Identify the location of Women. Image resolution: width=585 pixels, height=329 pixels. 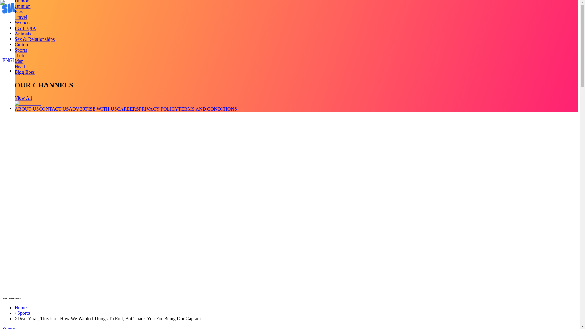
(22, 23).